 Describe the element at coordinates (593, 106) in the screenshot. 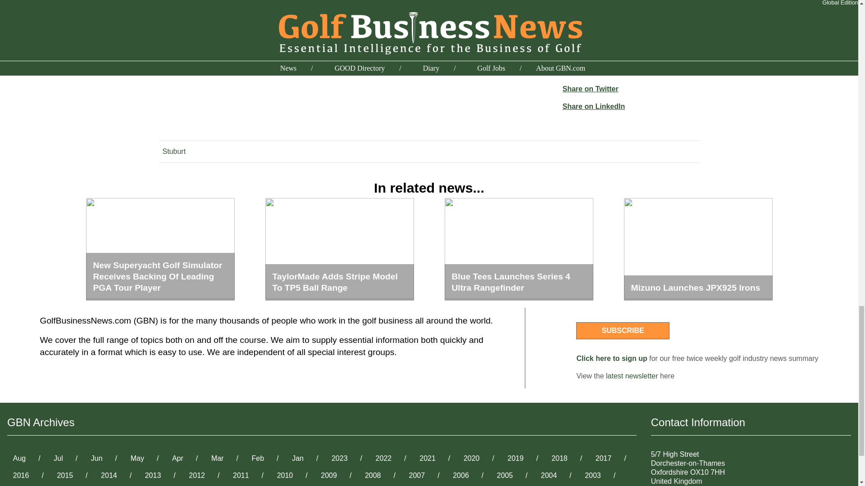

I see `Share on LinkedIn` at that location.